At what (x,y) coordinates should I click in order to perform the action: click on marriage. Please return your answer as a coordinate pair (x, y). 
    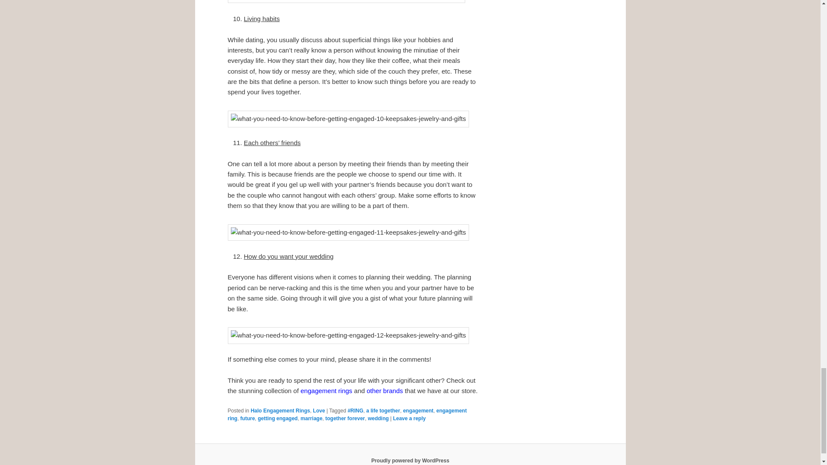
    Looking at the image, I should click on (311, 418).